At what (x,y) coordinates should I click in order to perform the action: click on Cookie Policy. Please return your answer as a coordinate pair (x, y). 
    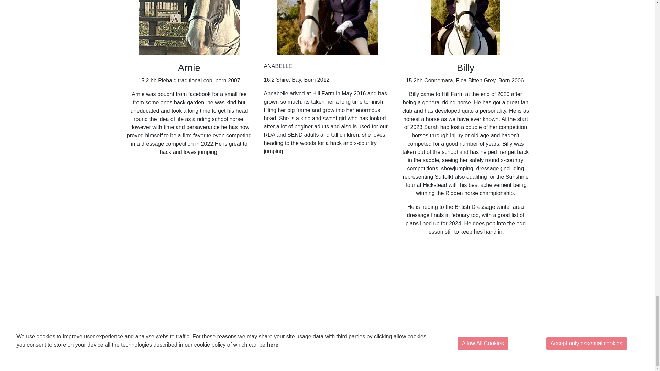
    Looking at the image, I should click on (328, 362).